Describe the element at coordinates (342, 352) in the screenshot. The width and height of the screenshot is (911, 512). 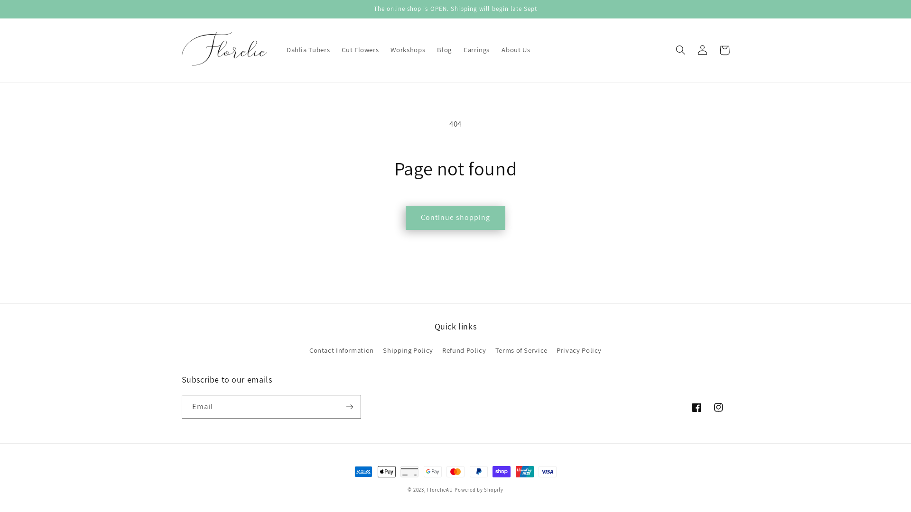
I see `Contact Information` at that location.